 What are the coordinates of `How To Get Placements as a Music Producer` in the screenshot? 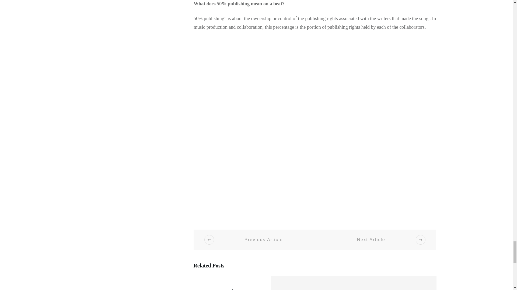 It's located at (232, 283).